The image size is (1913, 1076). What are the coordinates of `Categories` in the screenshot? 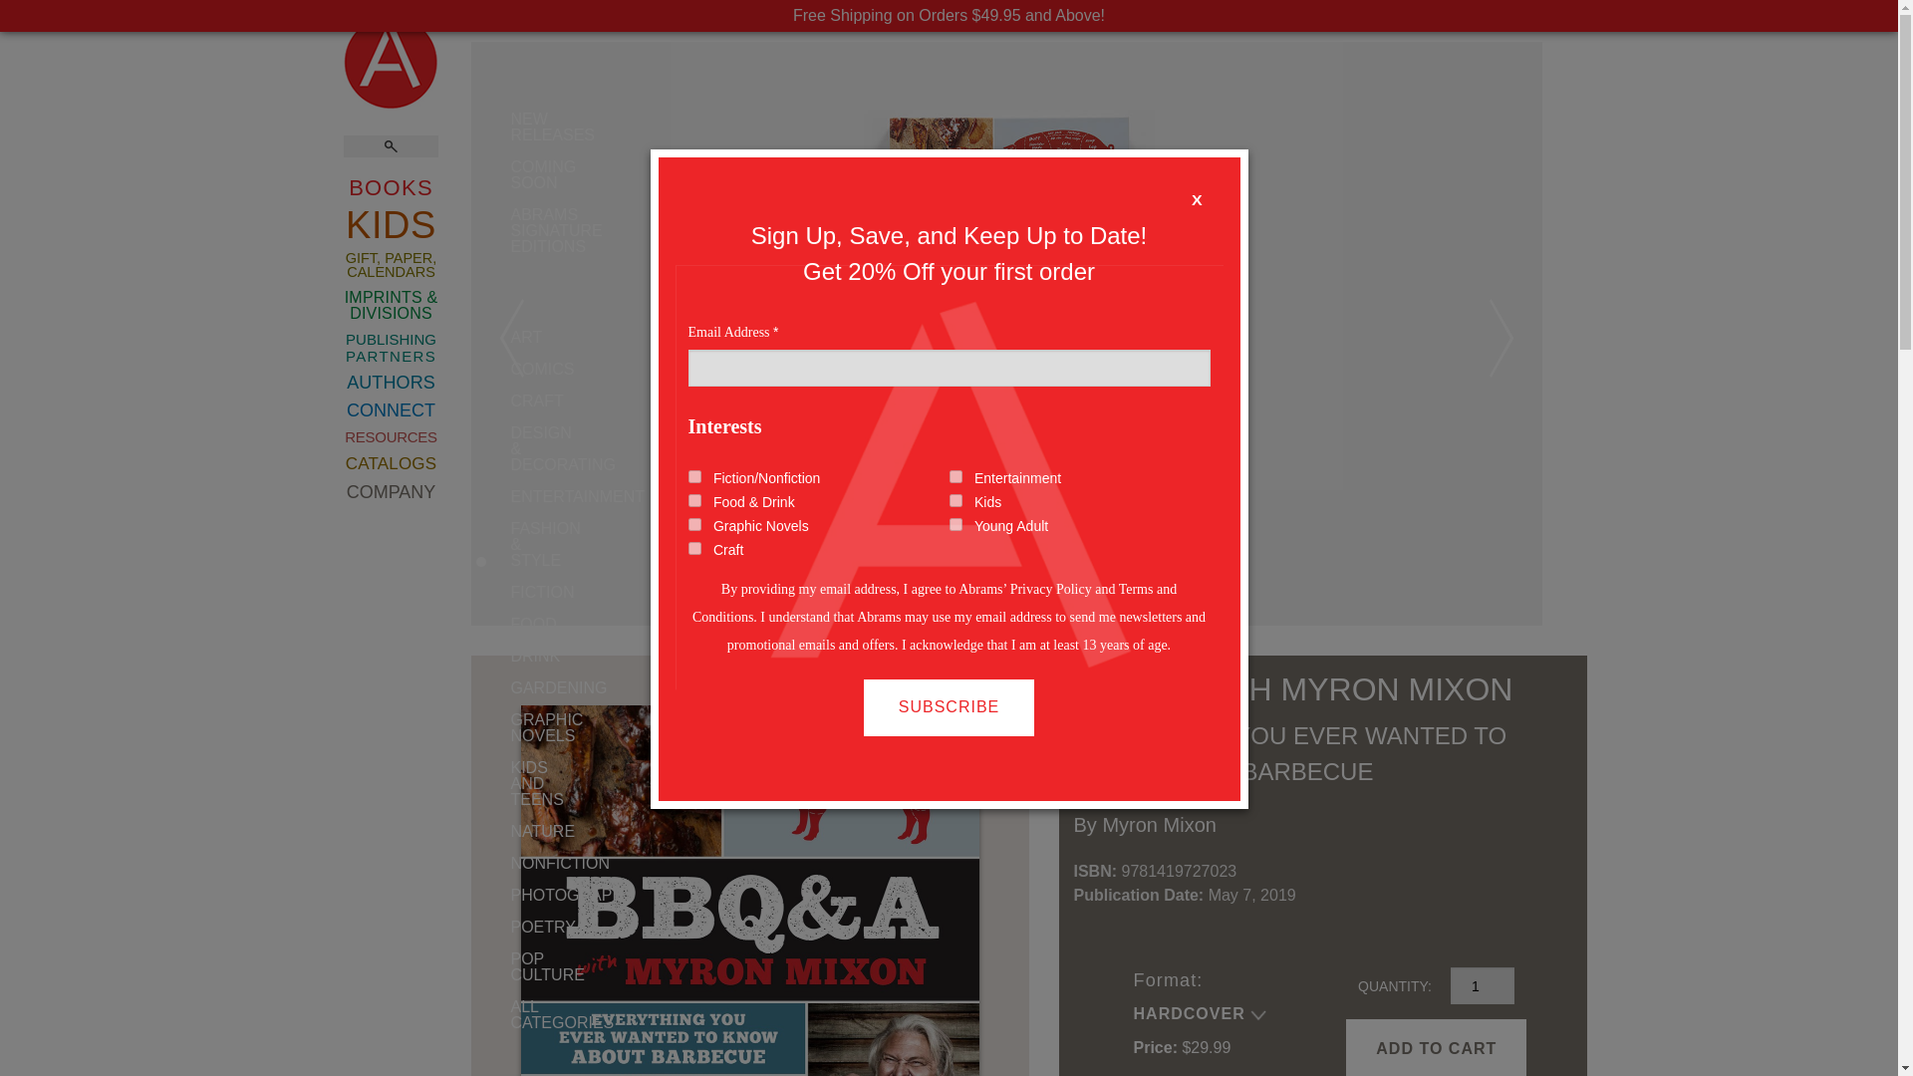 It's located at (490, 1014).